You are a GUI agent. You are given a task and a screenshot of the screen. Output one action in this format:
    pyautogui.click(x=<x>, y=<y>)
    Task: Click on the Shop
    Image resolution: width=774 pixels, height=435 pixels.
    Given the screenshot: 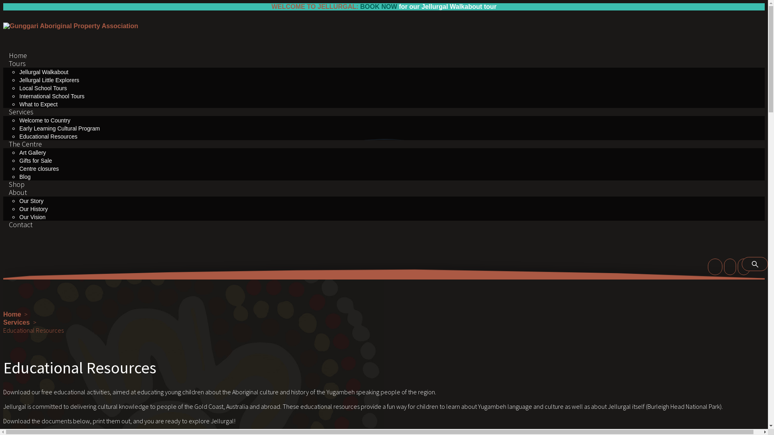 What is the action you would take?
    pyautogui.click(x=17, y=184)
    